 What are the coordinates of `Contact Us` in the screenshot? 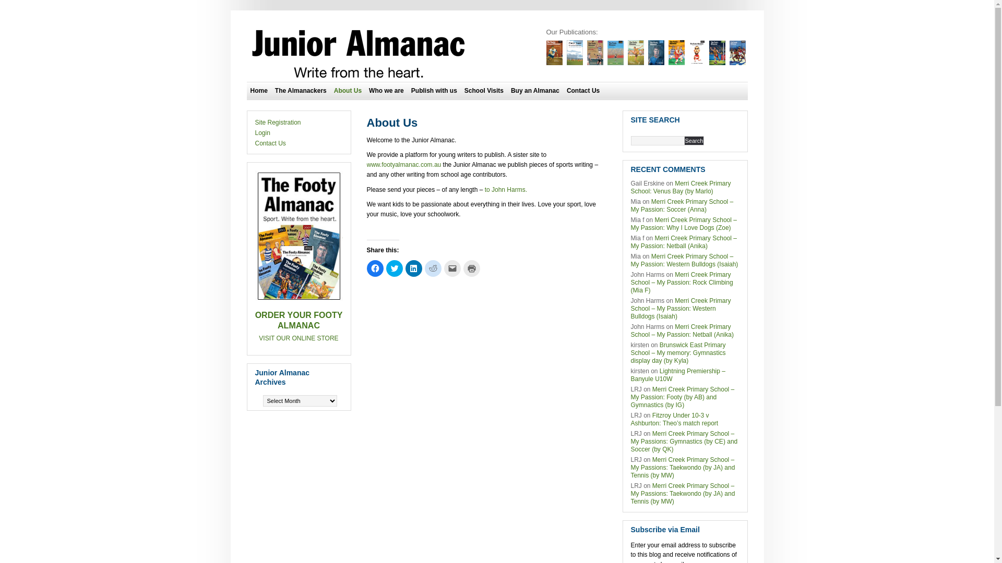 It's located at (583, 91).